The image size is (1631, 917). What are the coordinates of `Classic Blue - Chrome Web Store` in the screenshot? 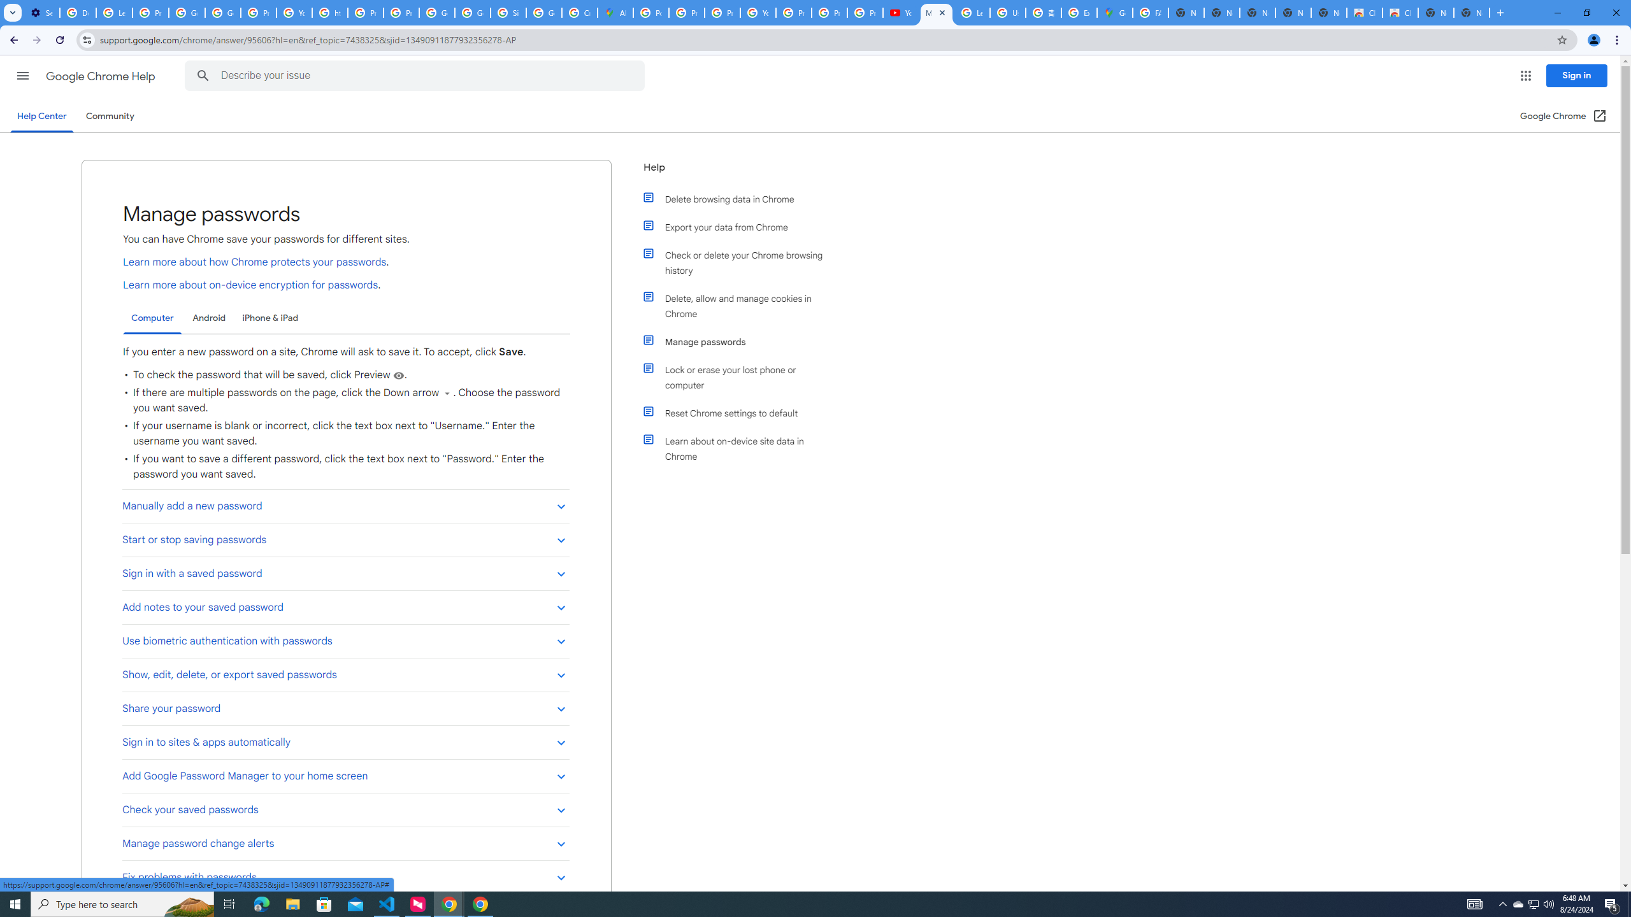 It's located at (1364, 13).